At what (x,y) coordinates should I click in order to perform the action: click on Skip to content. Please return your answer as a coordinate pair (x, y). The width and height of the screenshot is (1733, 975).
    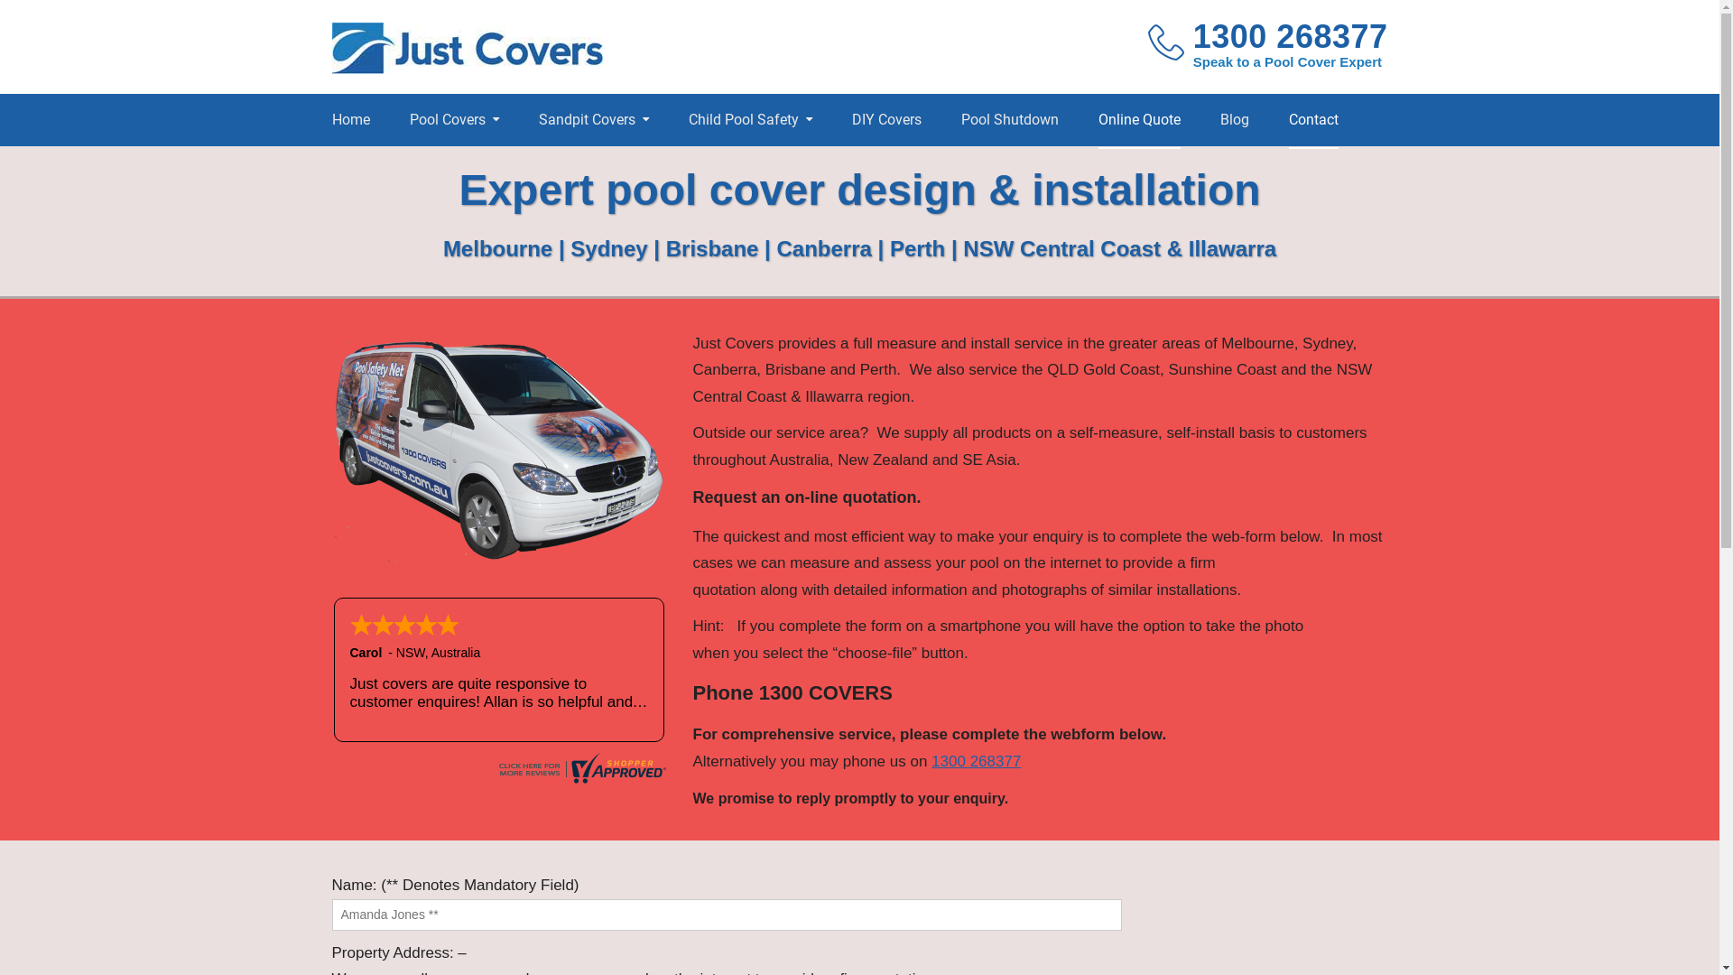
    Looking at the image, I should click on (0, 0).